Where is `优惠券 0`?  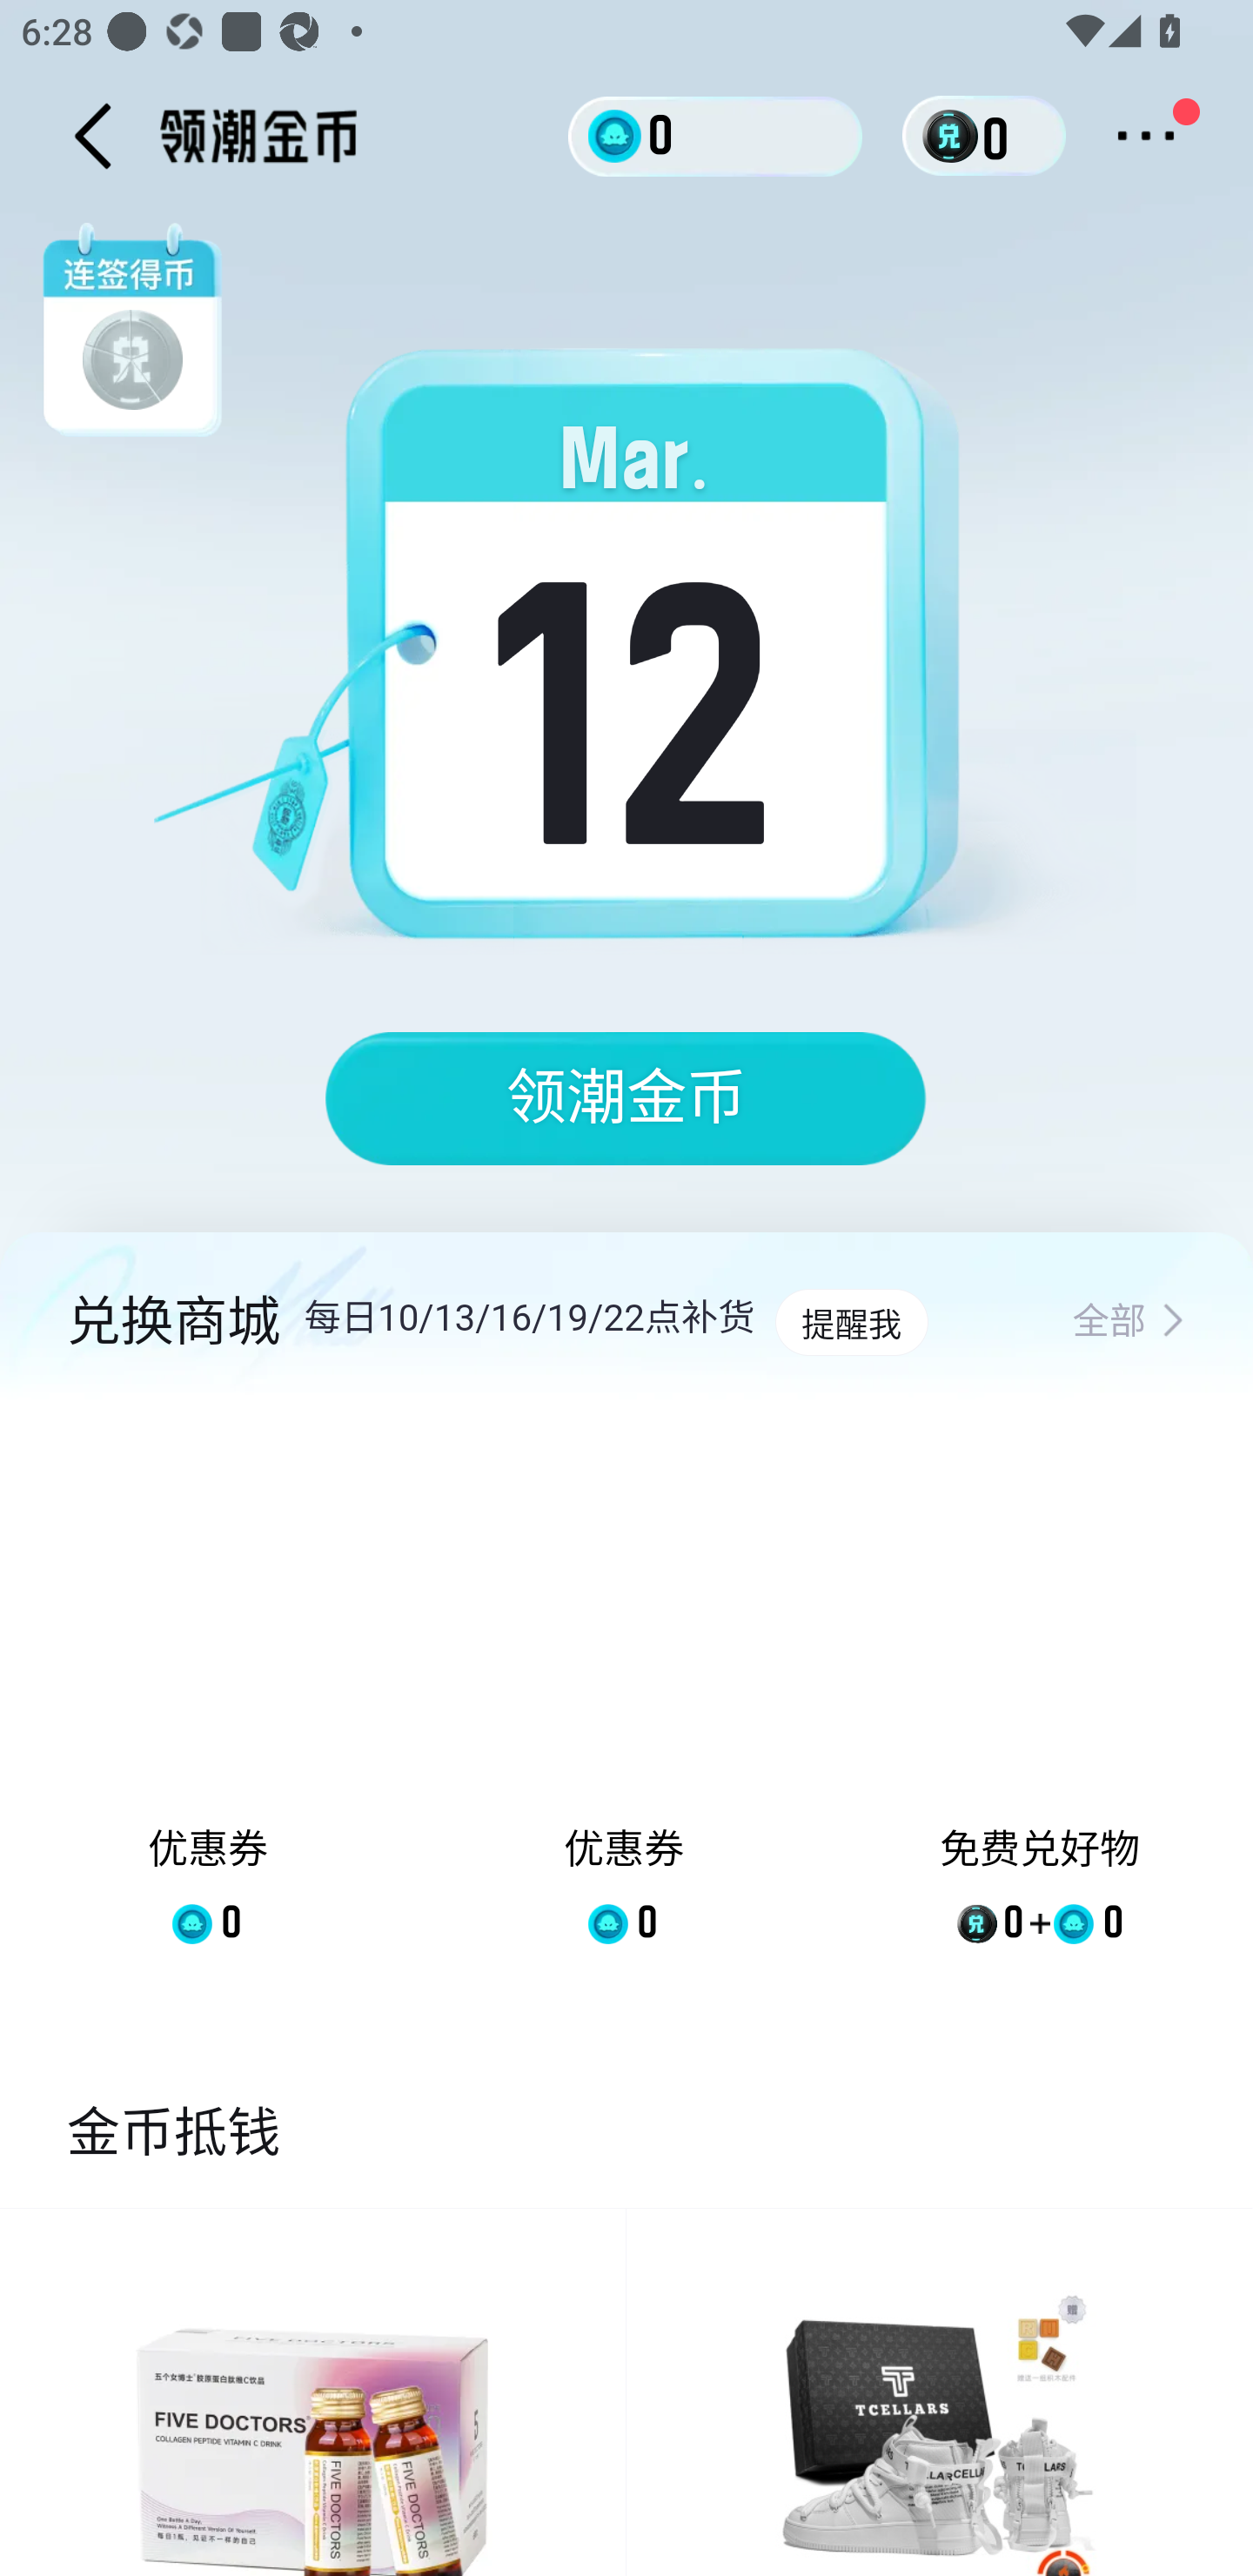
优惠券 0 is located at coordinates (209, 1695).